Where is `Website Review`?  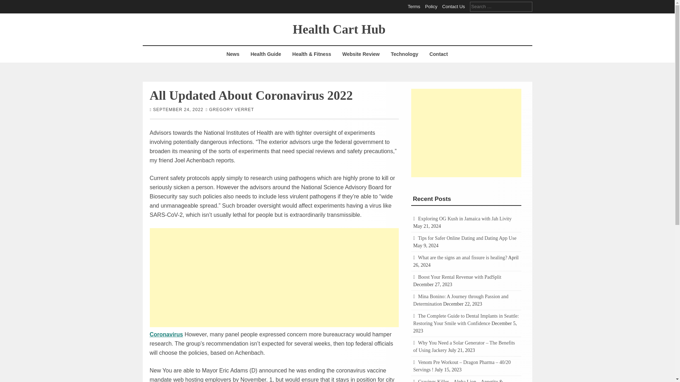
Website Review is located at coordinates (361, 54).